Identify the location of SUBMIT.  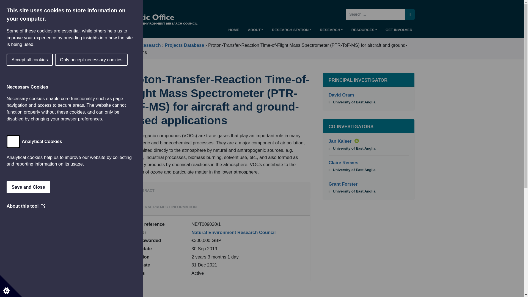
(410, 14).